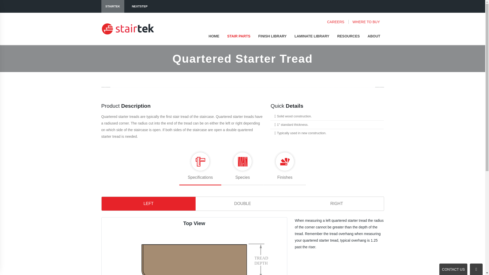 The width and height of the screenshot is (489, 275). Describe the element at coordinates (312, 36) in the screenshot. I see `LAMINATE LIBRARY` at that location.